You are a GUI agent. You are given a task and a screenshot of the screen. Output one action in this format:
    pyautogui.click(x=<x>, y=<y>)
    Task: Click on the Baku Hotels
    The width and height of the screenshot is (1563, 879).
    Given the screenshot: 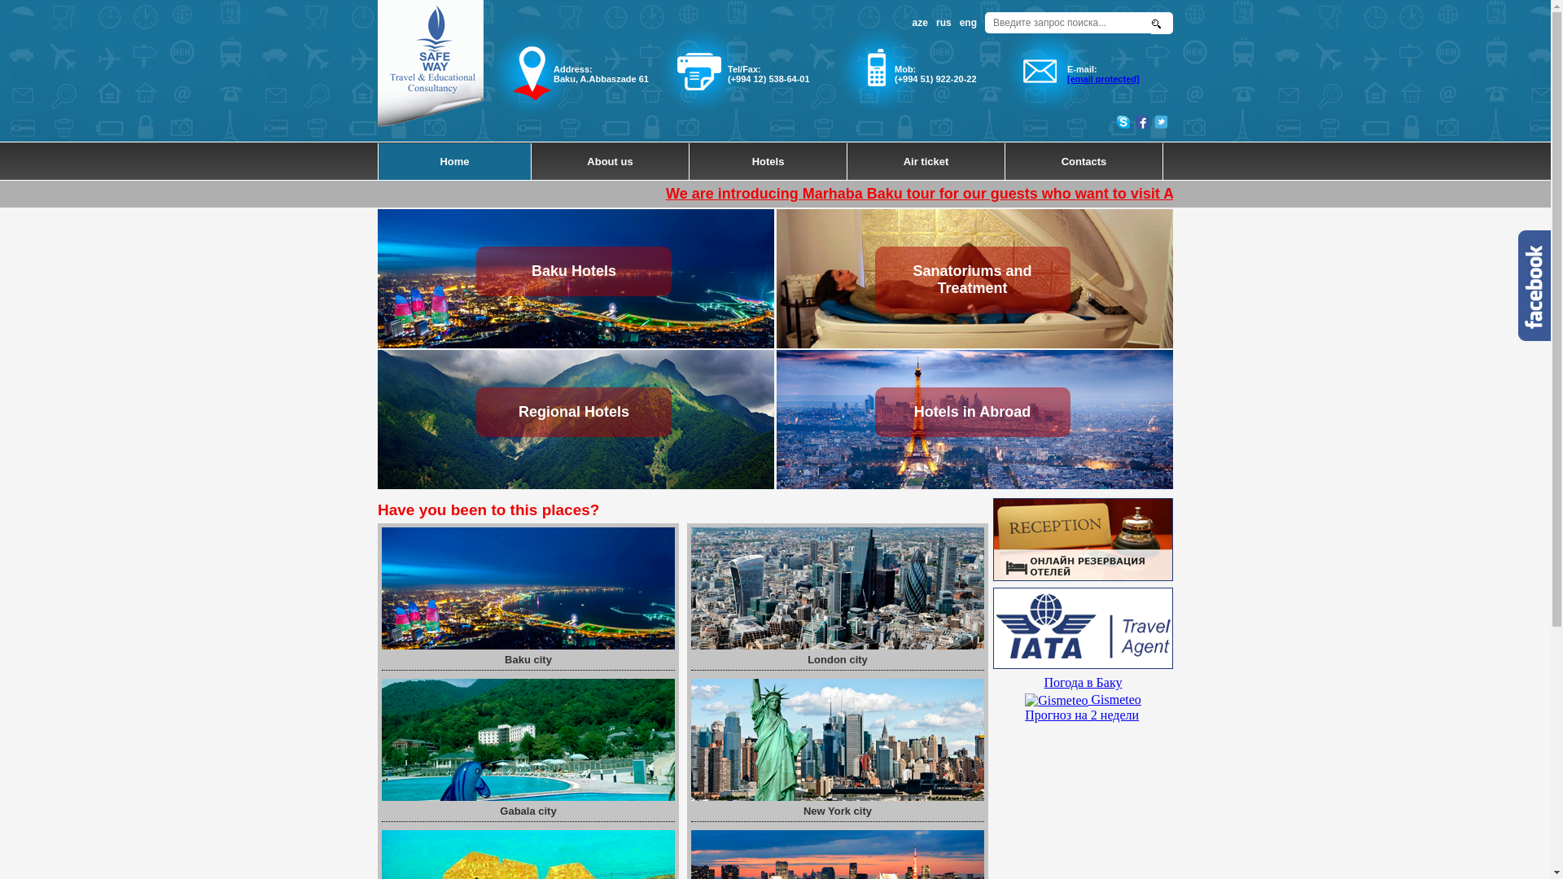 What is the action you would take?
    pyautogui.click(x=576, y=278)
    